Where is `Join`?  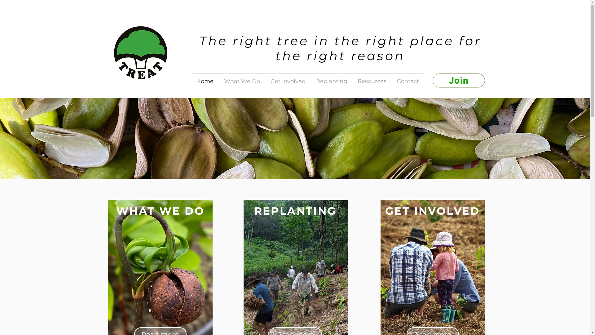 Join is located at coordinates (459, 81).